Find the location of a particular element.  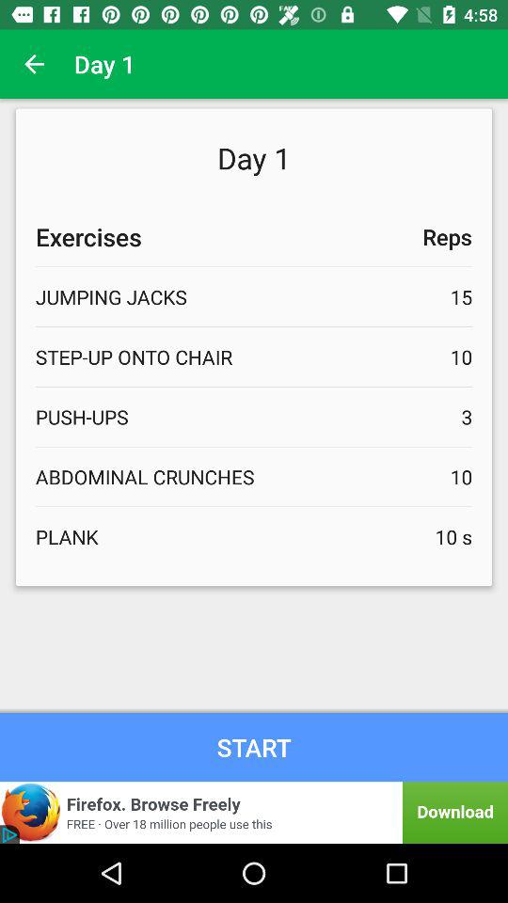

select the text under the exercises is located at coordinates (254, 296).